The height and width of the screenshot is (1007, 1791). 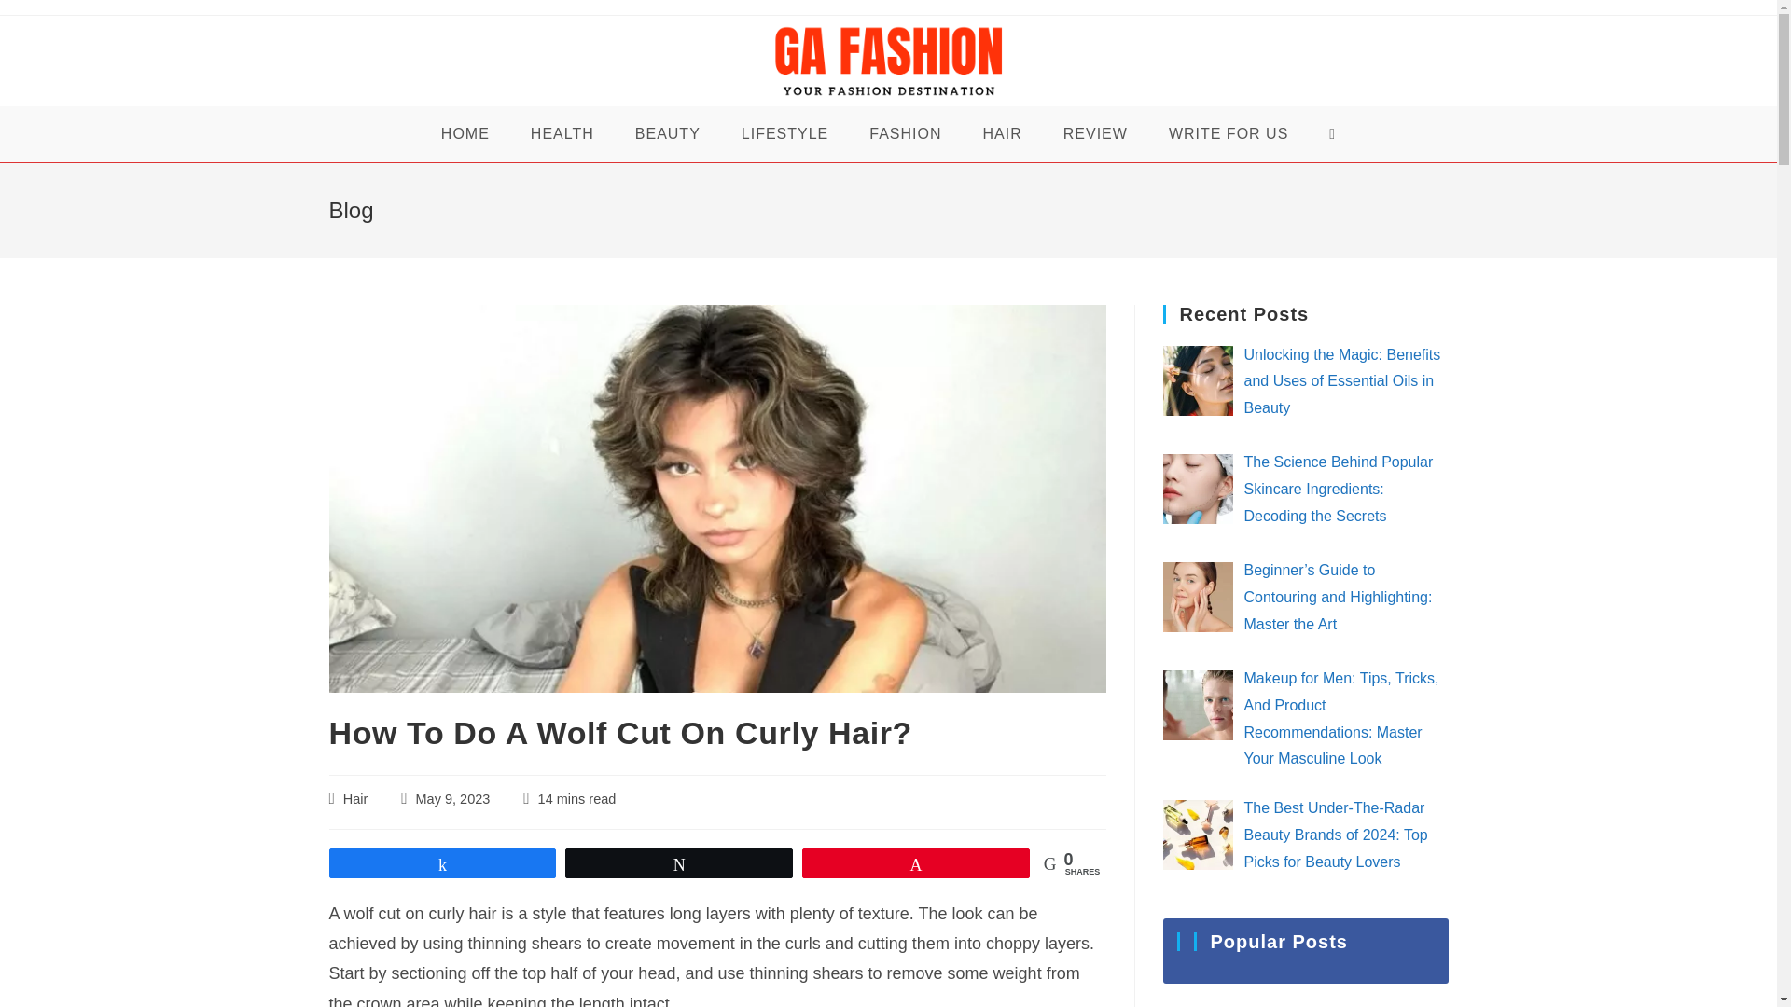 What do you see at coordinates (1002, 134) in the screenshot?
I see `HAIR` at bounding box center [1002, 134].